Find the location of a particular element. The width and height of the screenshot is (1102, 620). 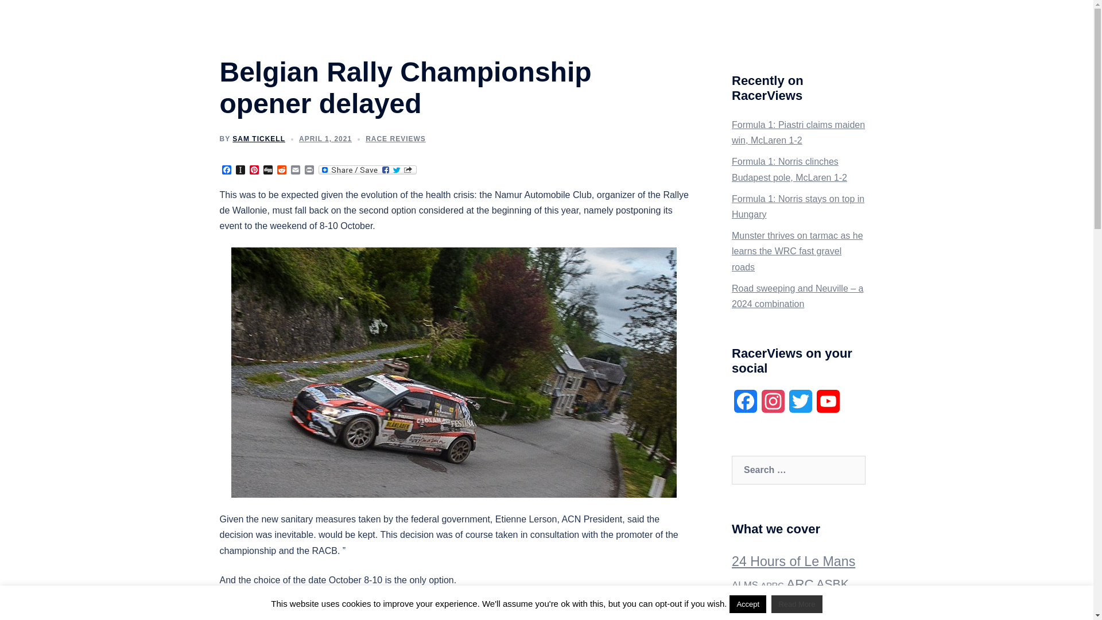

Print is located at coordinates (309, 170).